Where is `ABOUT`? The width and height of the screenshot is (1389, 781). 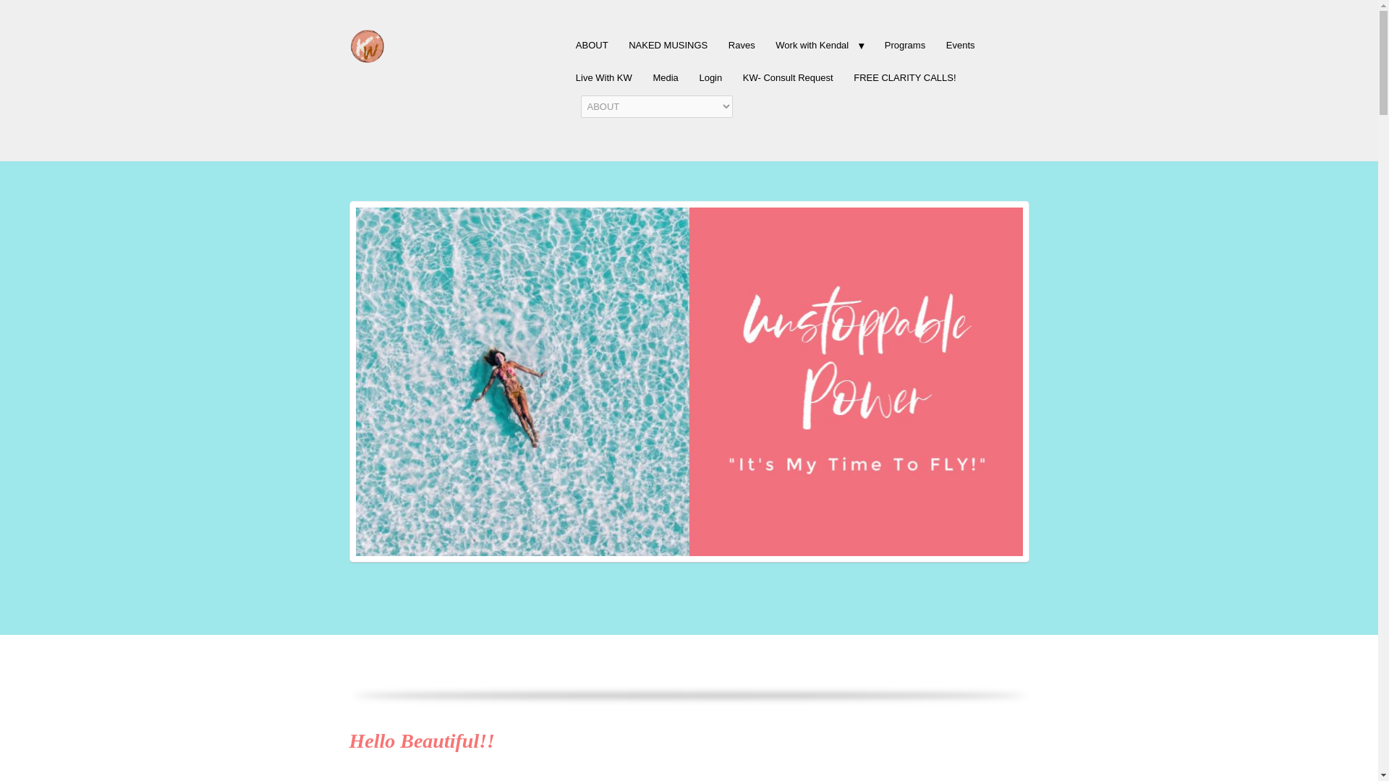 ABOUT is located at coordinates (592, 45).